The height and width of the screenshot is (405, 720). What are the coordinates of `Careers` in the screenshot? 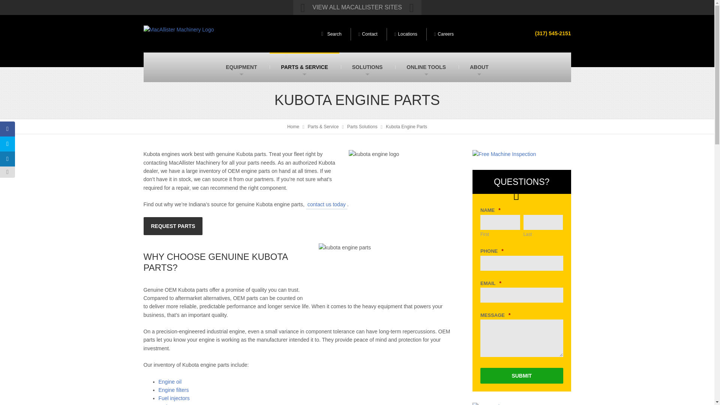 It's located at (444, 34).